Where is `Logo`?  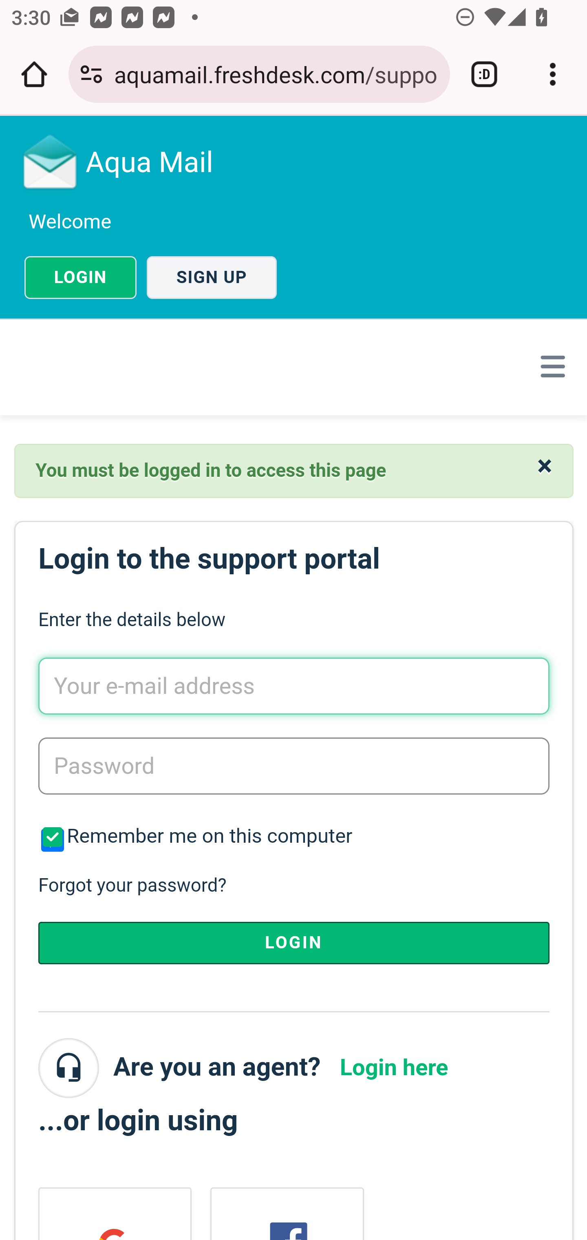
Logo is located at coordinates (51, 162).